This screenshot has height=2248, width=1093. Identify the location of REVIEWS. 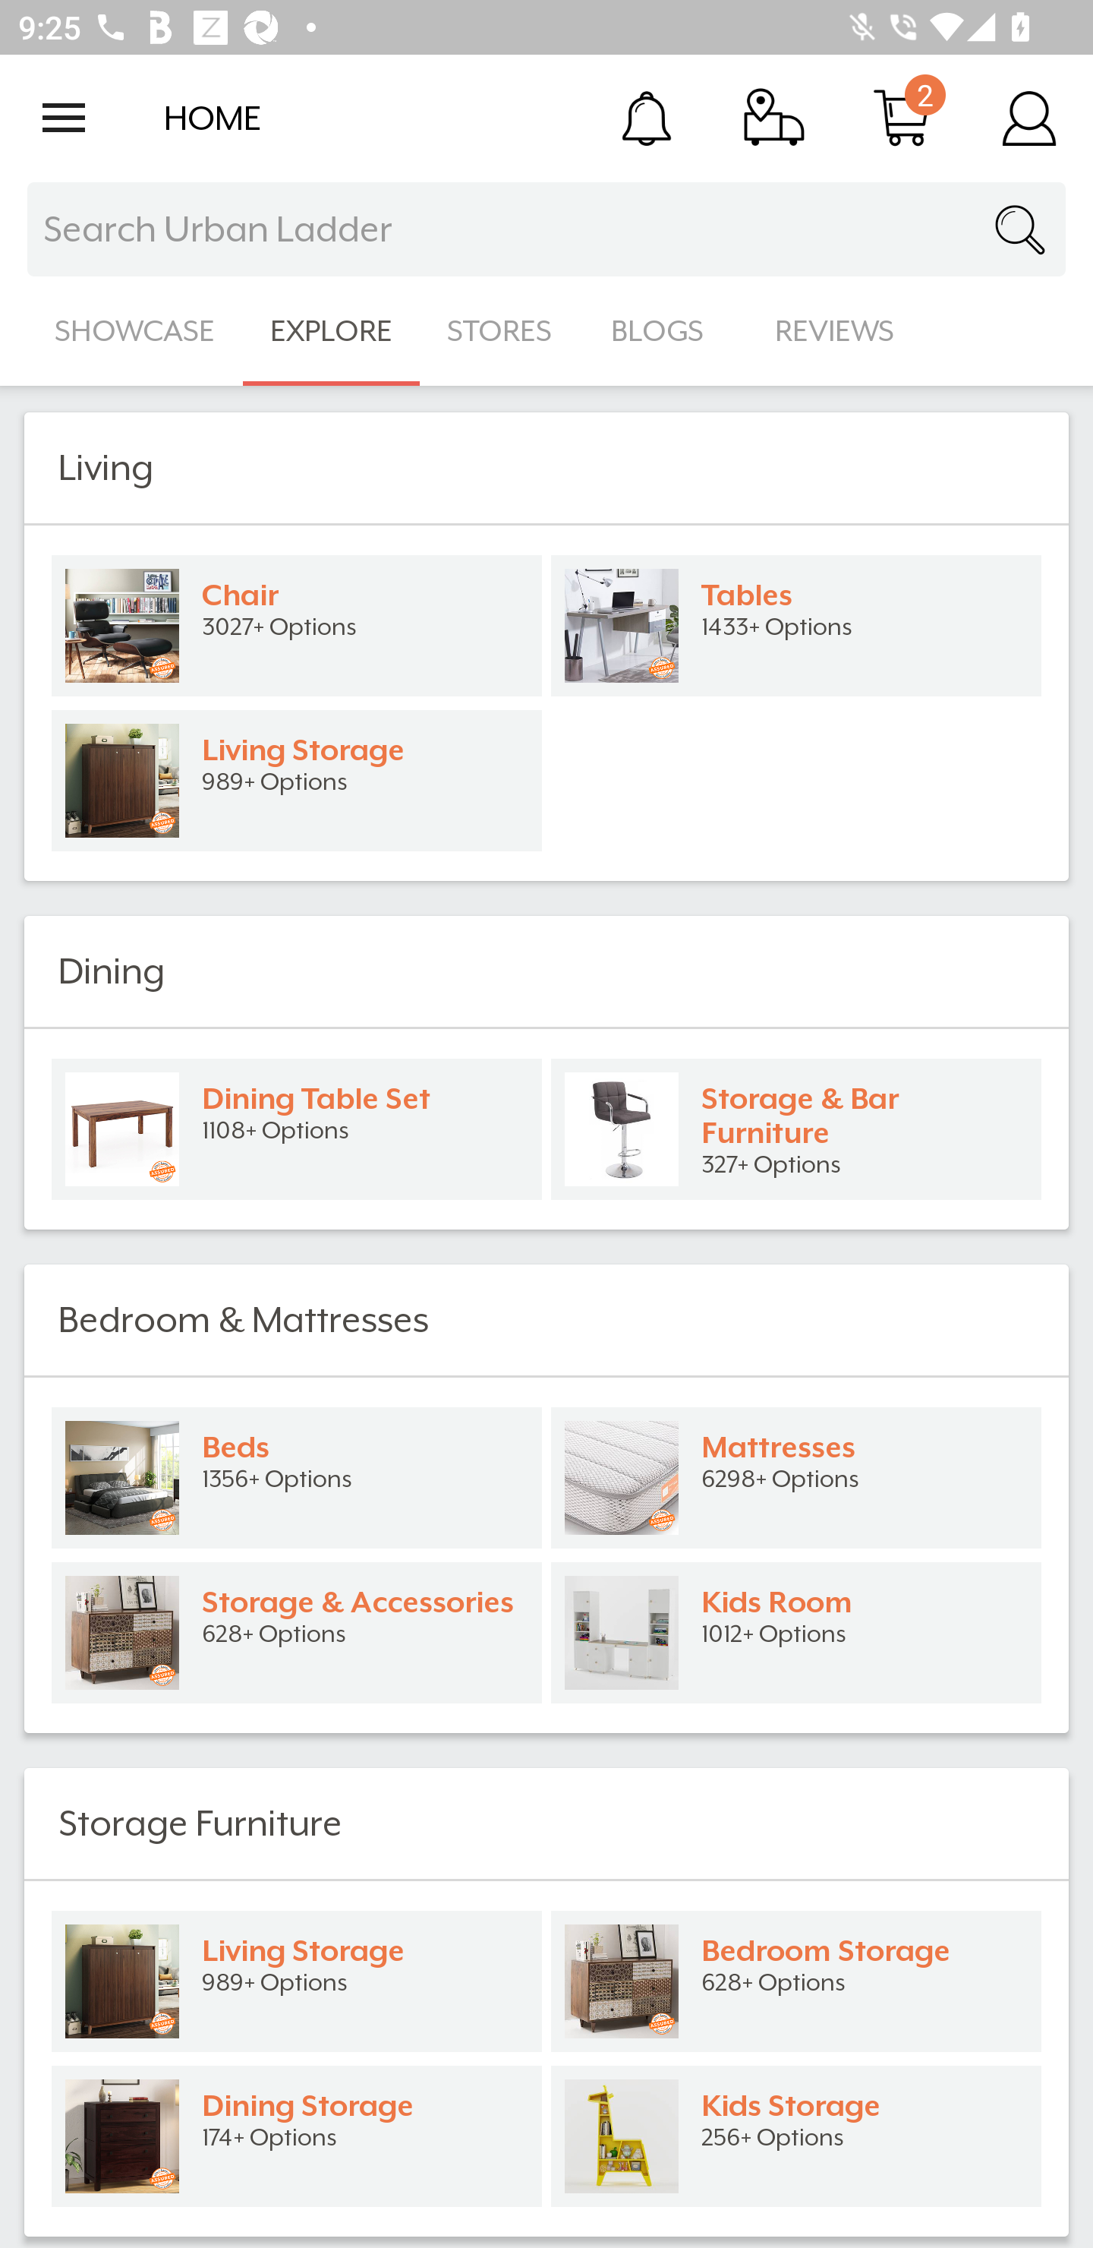
(835, 331).